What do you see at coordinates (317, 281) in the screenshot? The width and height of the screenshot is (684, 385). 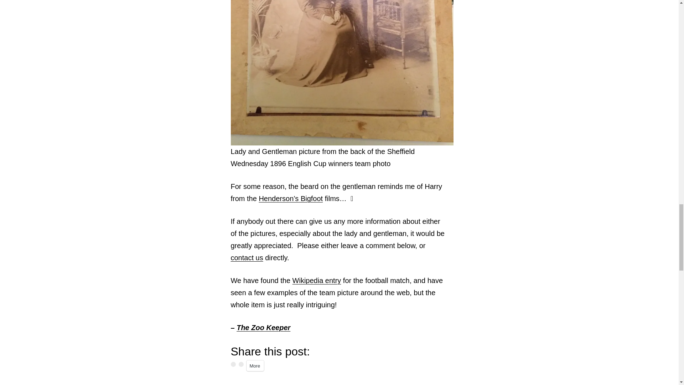 I see `1896 English Cup on Wikipedia` at bounding box center [317, 281].